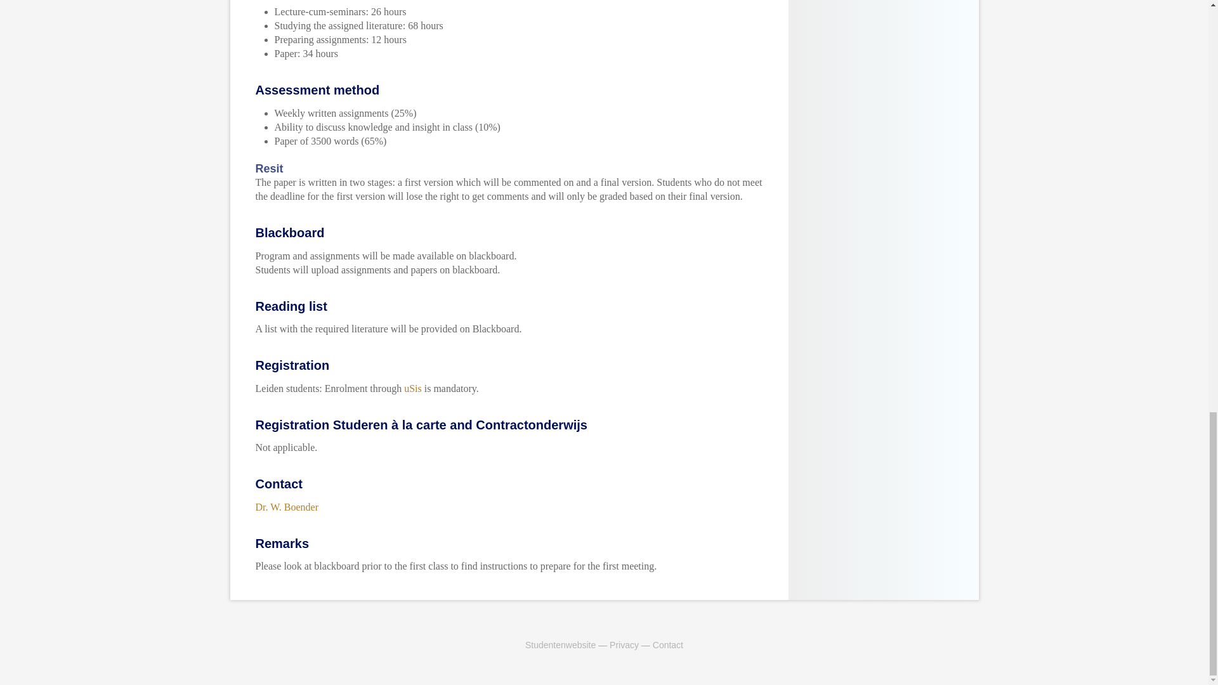  I want to click on Privacy, so click(624, 644).